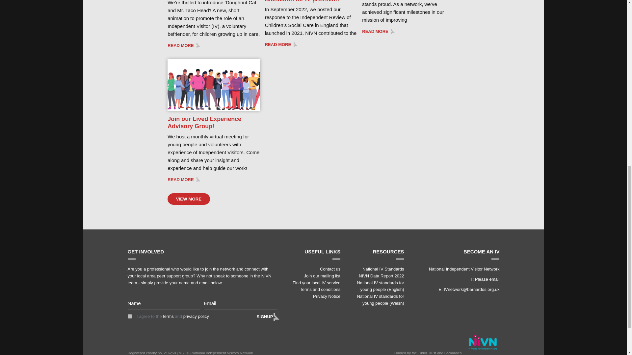  Describe the element at coordinates (378, 31) in the screenshot. I see `READ MORE` at that location.